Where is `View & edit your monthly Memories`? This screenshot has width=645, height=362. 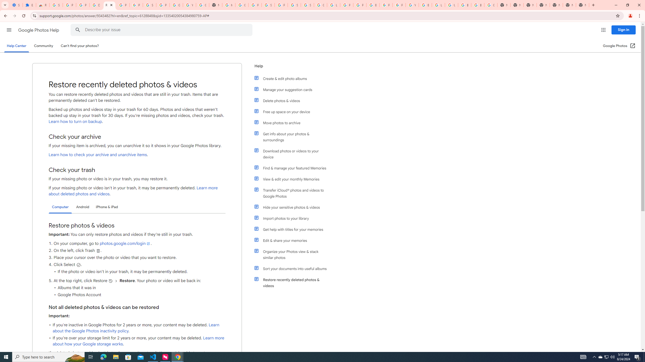
View & edit your monthly Memories is located at coordinates (293, 179).